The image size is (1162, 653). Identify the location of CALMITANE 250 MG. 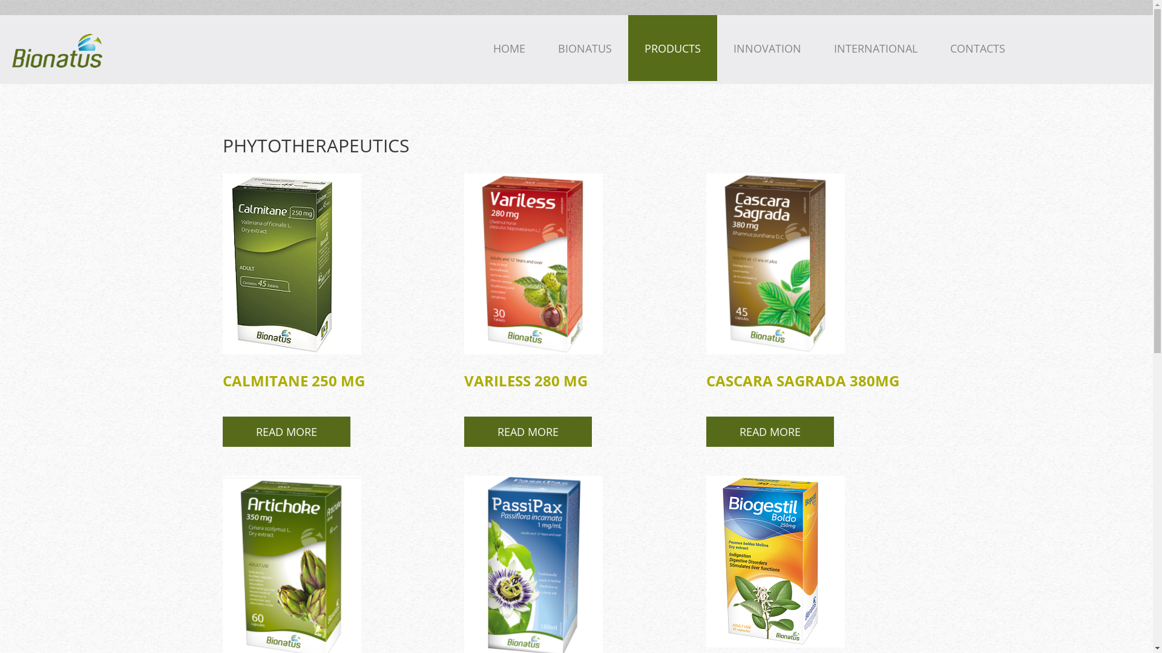
(294, 380).